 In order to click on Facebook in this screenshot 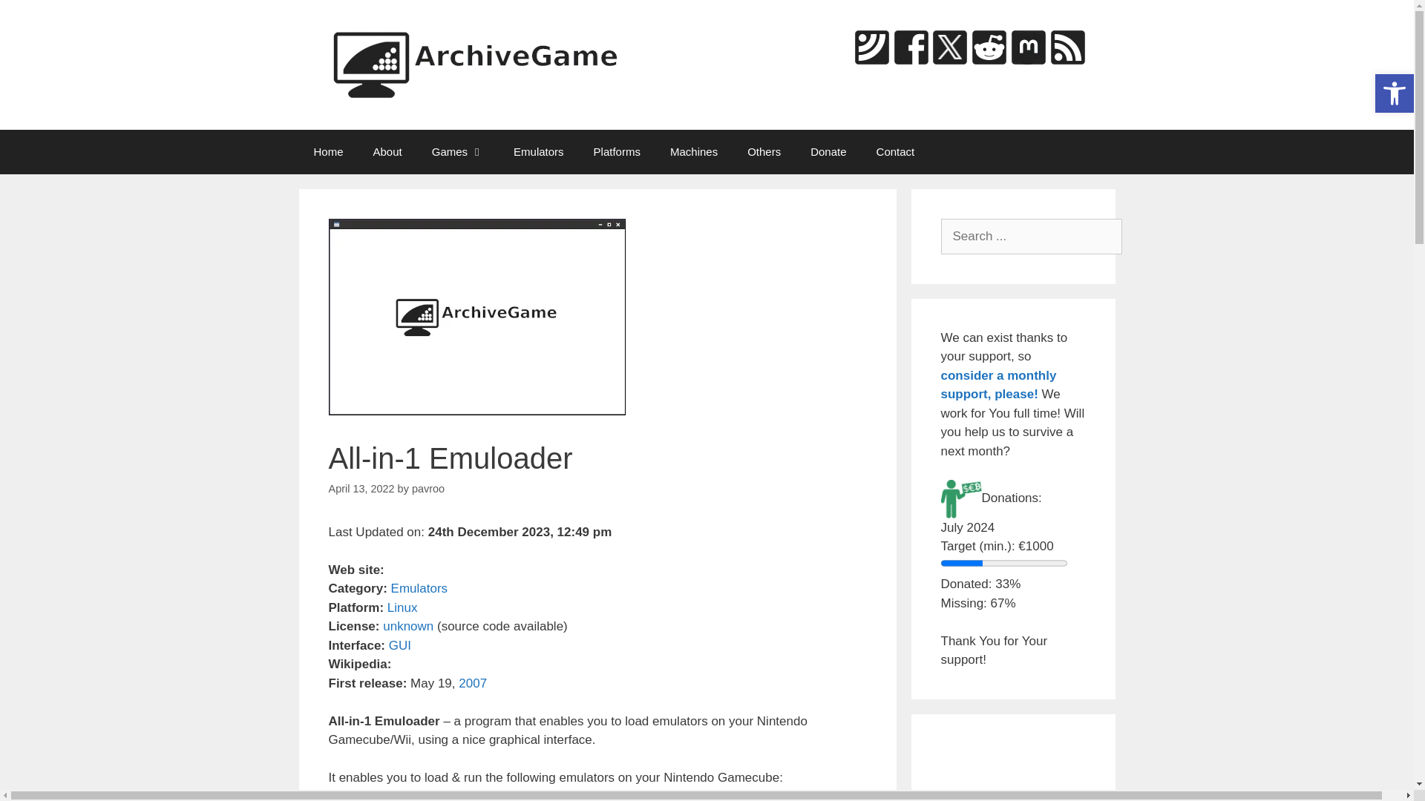, I will do `click(911, 47)`.